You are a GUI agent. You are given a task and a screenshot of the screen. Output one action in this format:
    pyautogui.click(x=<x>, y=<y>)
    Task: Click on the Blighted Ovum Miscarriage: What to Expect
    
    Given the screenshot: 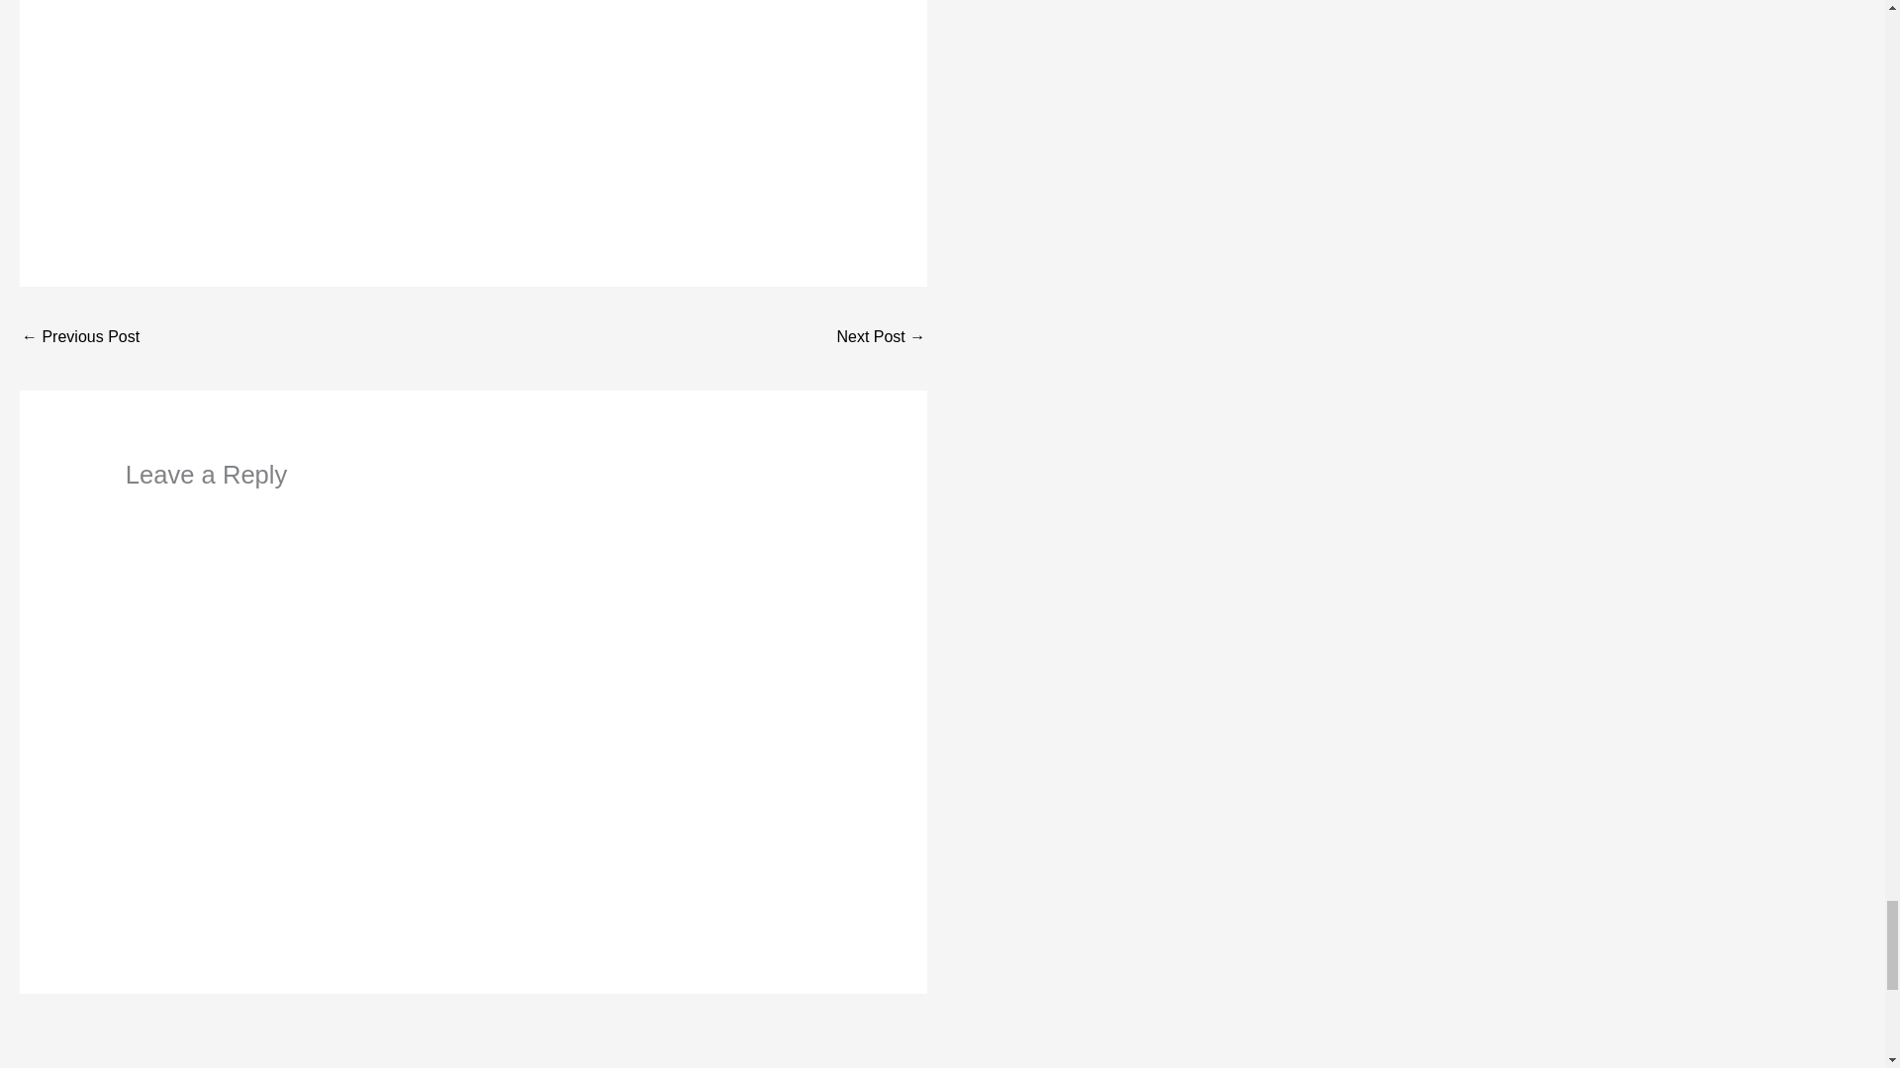 What is the action you would take?
    pyautogui.click(x=881, y=338)
    